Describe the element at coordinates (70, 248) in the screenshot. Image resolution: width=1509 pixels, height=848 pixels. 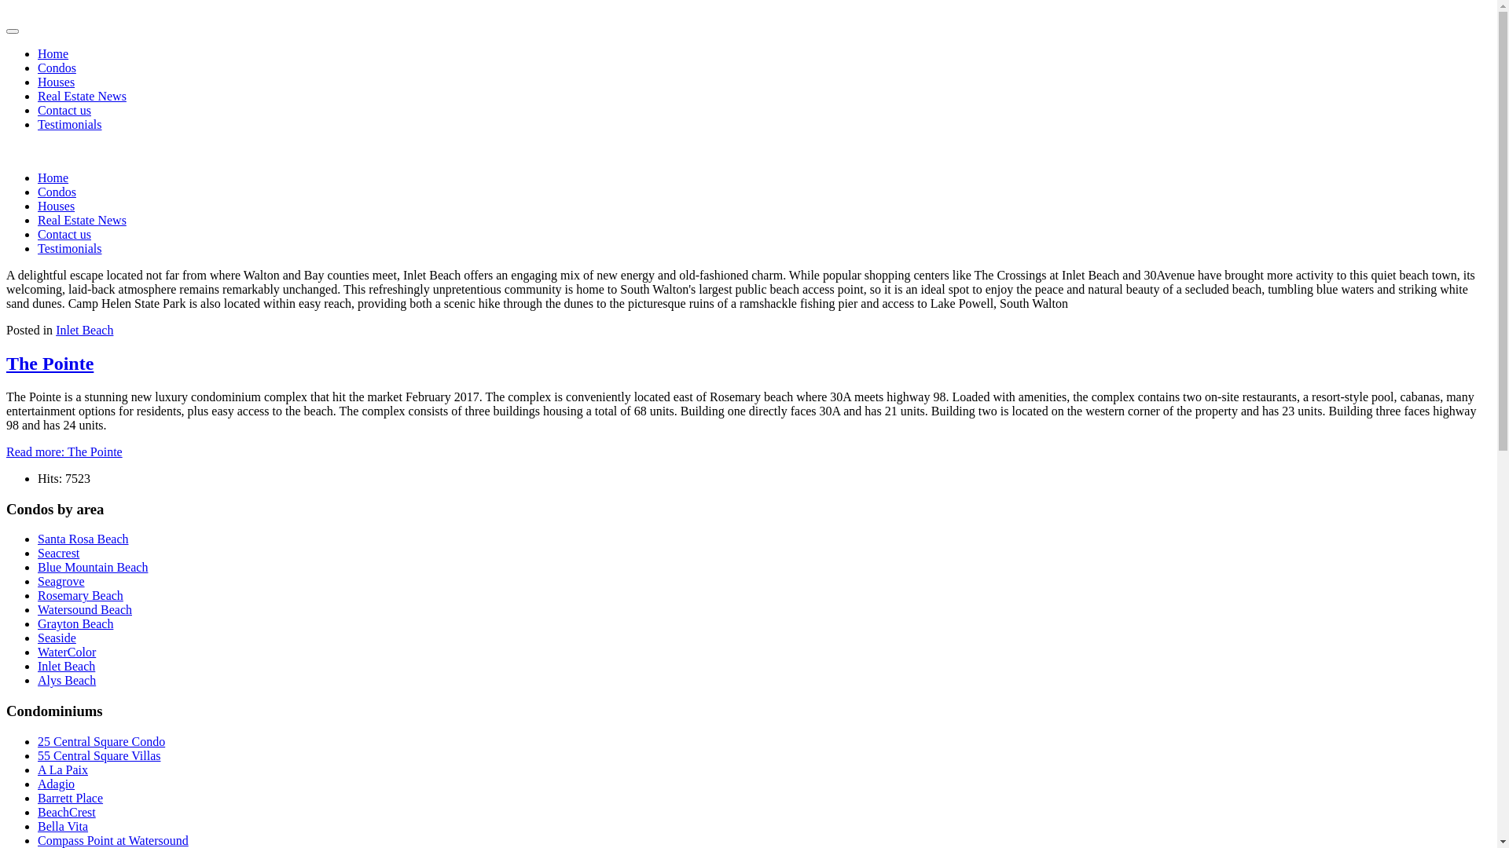
I see `Testimonials` at that location.